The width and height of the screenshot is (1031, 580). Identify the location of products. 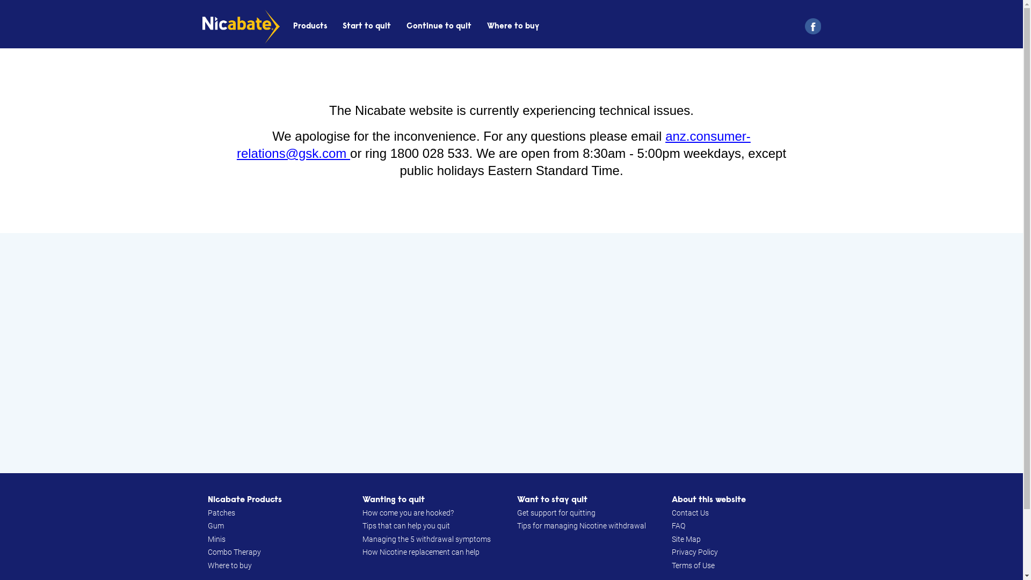
(310, 27).